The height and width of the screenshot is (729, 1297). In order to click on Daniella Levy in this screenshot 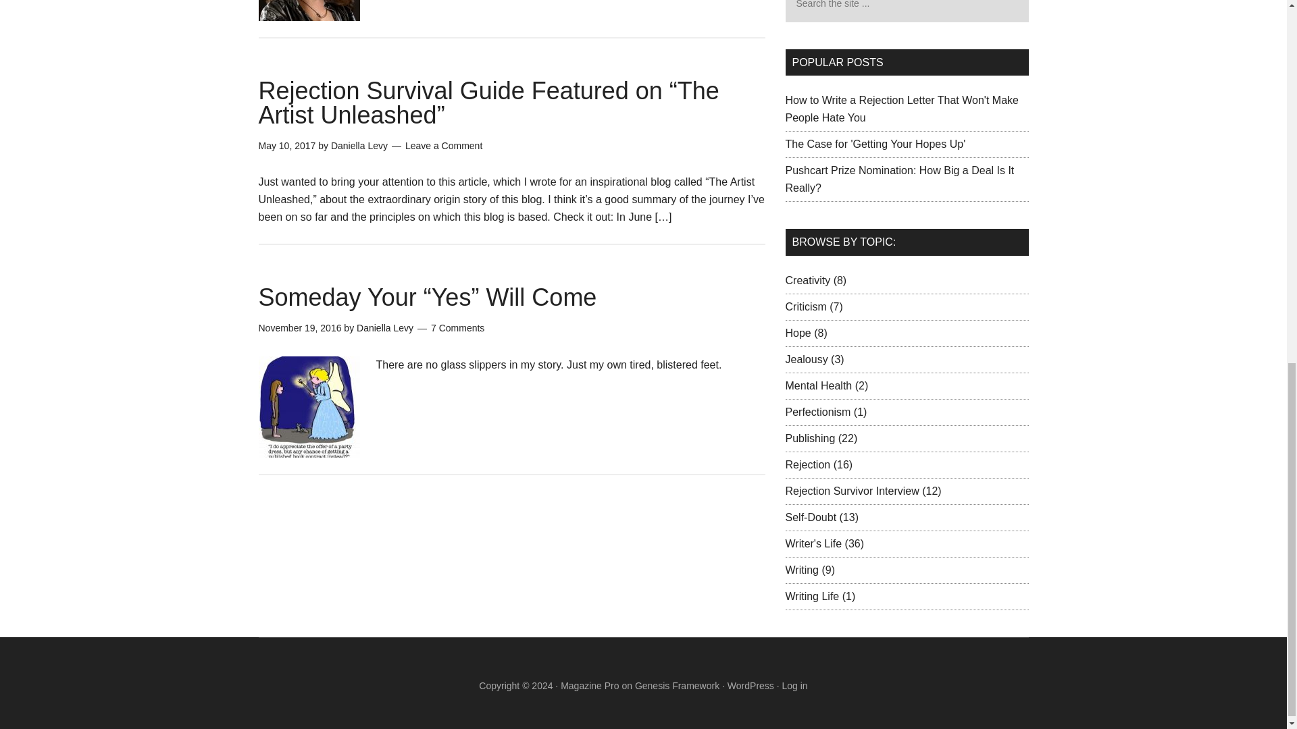, I will do `click(385, 328)`.